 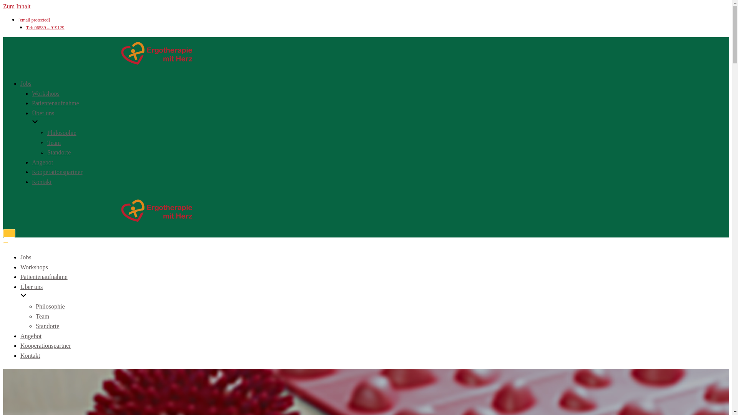 What do you see at coordinates (25, 257) in the screenshot?
I see `Jobs` at bounding box center [25, 257].